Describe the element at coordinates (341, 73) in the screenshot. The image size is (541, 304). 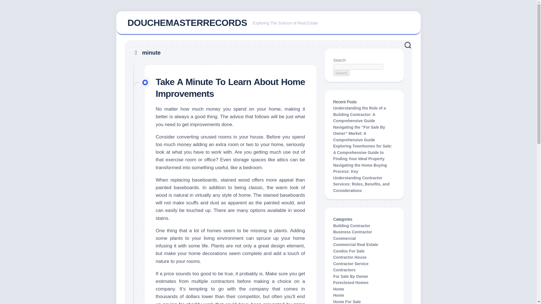
I see `Search` at that location.